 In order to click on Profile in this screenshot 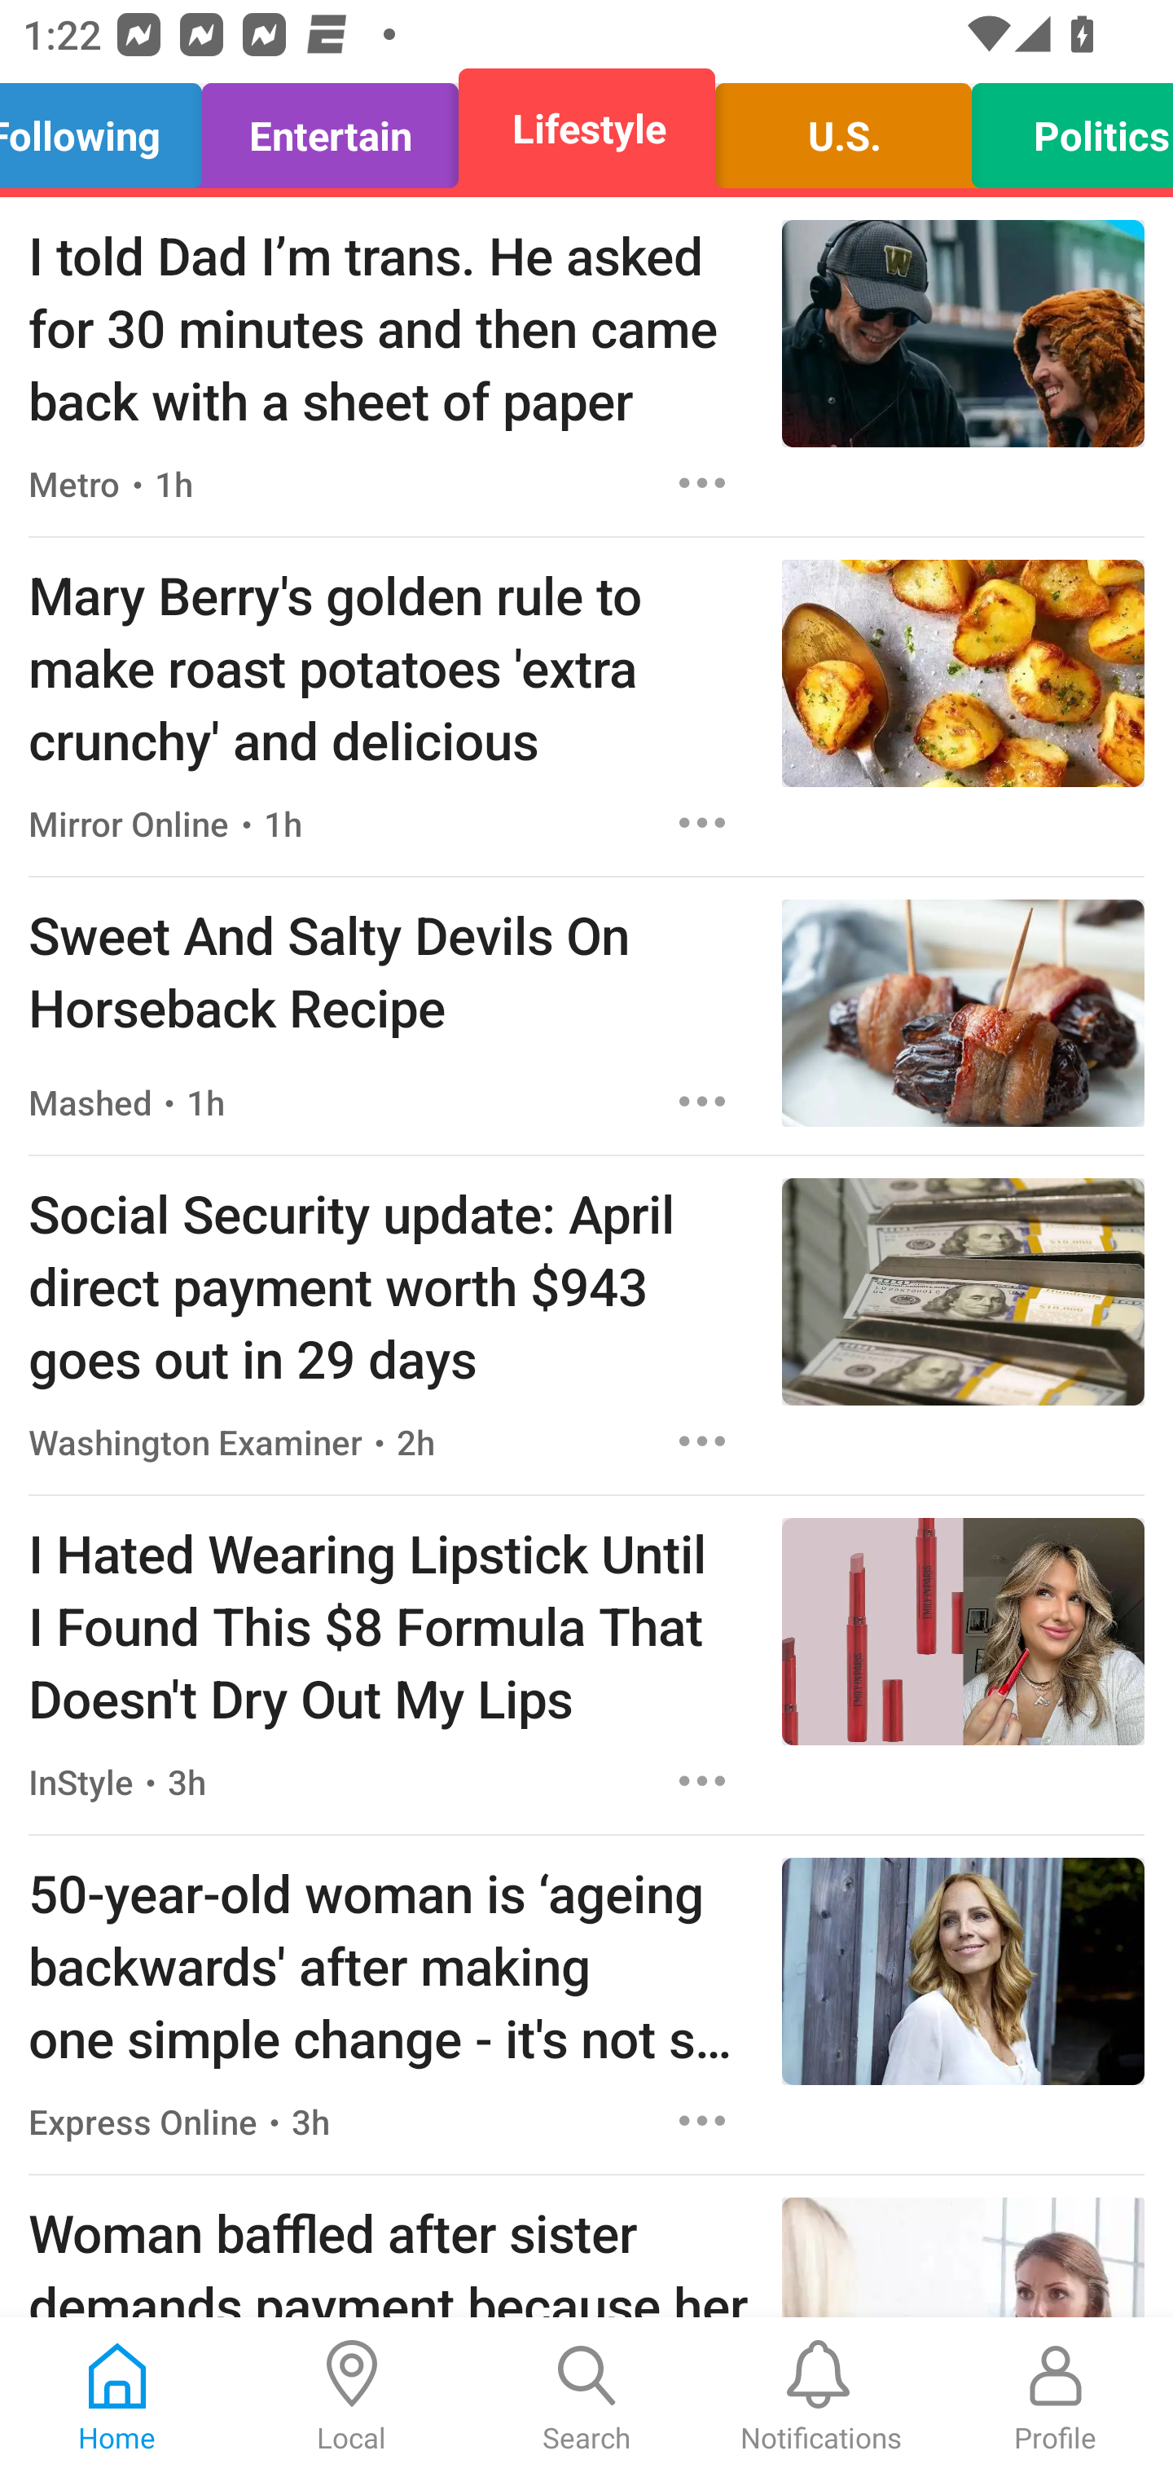, I will do `click(1056, 2397)`.